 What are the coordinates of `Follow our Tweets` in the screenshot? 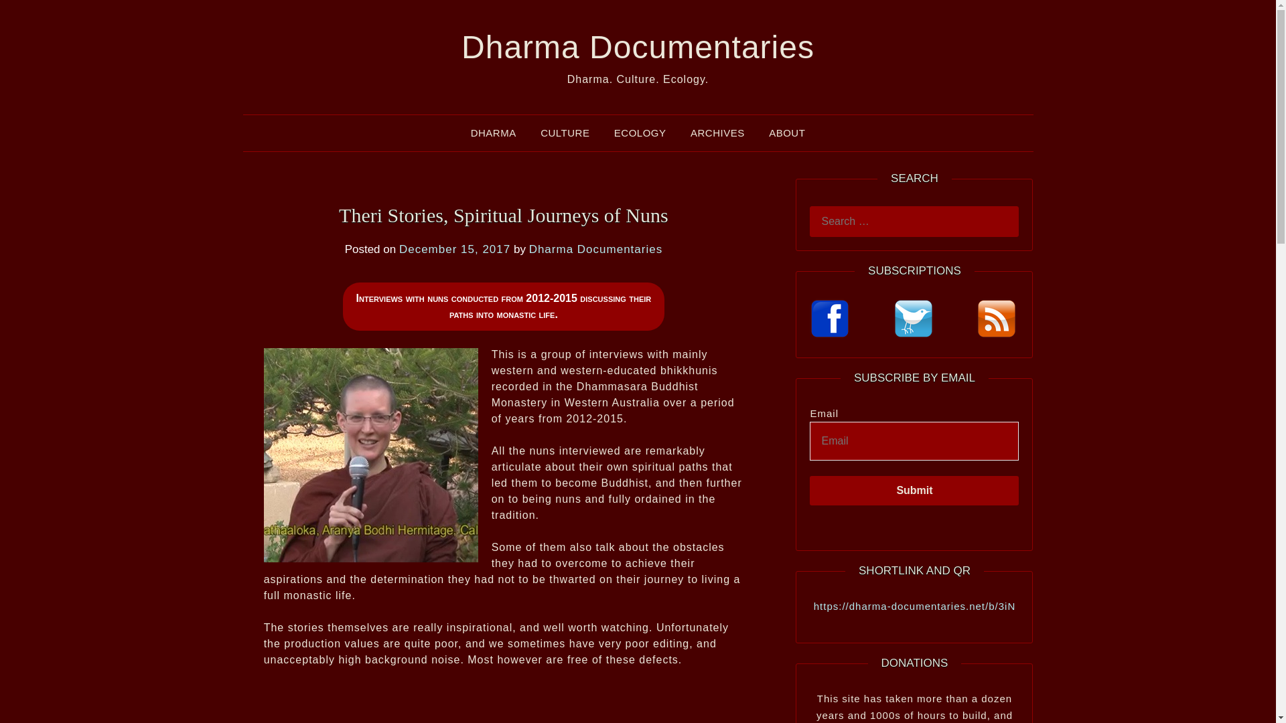 It's located at (914, 319).